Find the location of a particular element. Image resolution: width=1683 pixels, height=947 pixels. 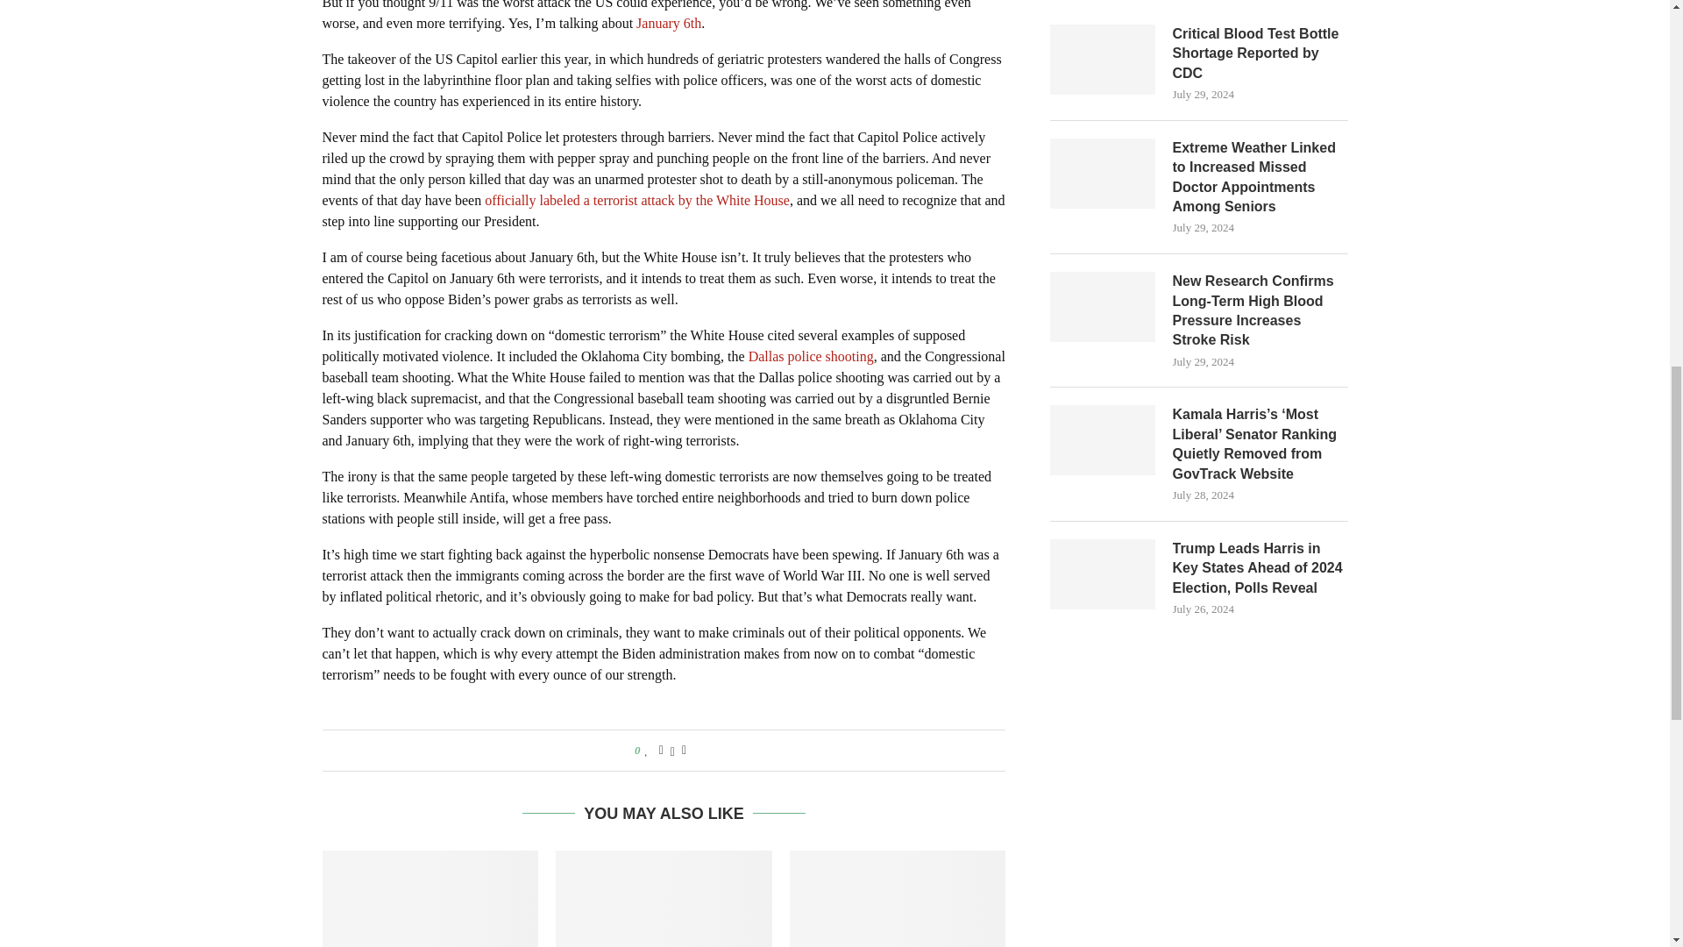

Critical Blood Test Bottle Shortage Reported by CDC is located at coordinates (1103, 60).